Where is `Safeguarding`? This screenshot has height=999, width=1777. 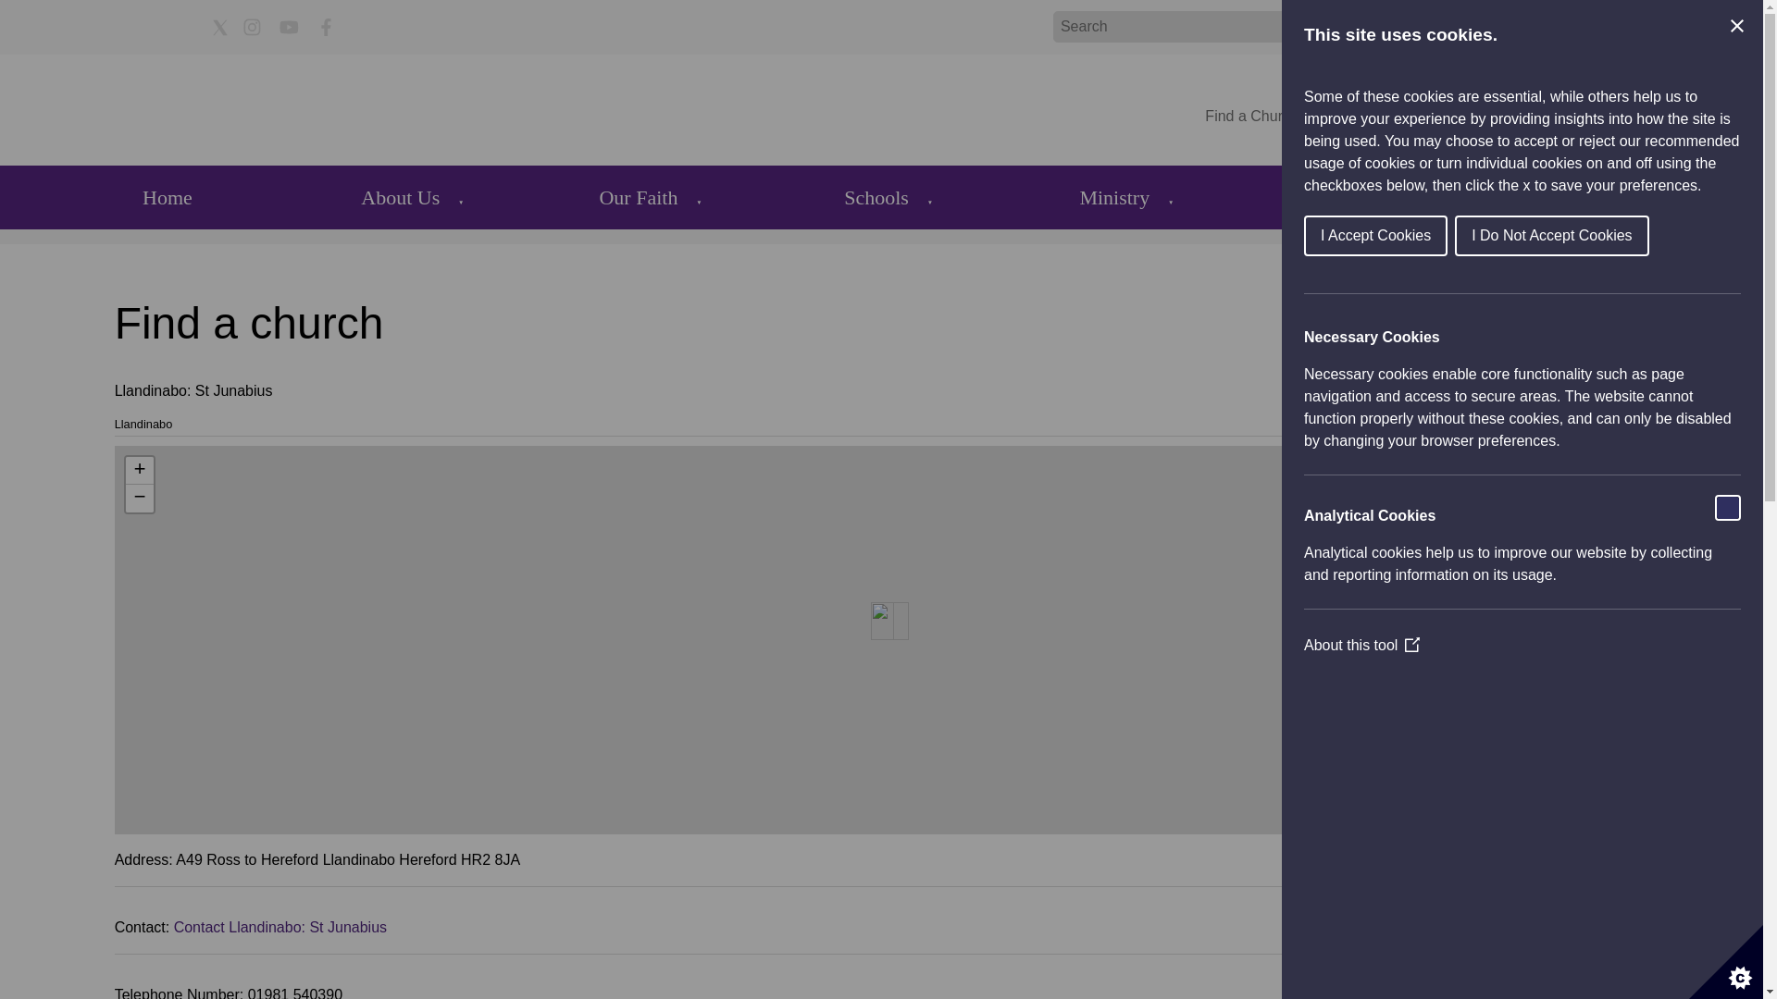 Safeguarding is located at coordinates (1451, 115).